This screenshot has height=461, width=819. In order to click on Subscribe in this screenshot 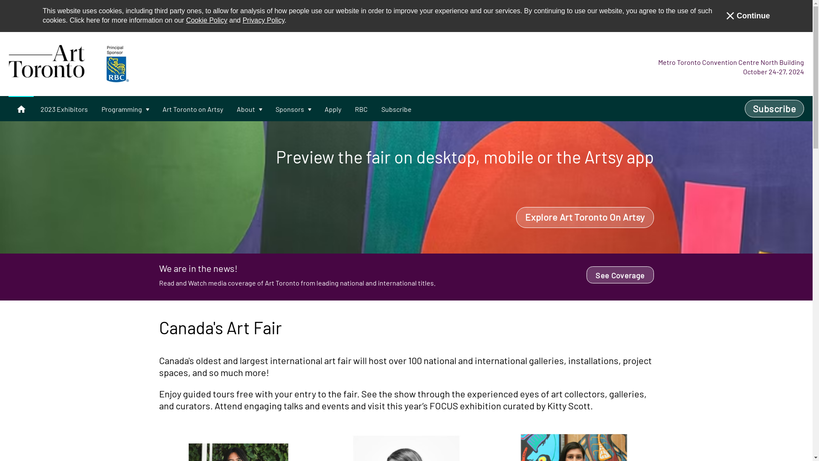, I will do `click(775, 108)`.